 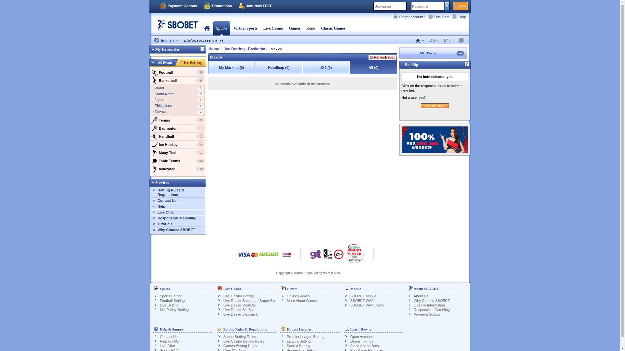 I want to click on Live Betting, so click(x=191, y=63).